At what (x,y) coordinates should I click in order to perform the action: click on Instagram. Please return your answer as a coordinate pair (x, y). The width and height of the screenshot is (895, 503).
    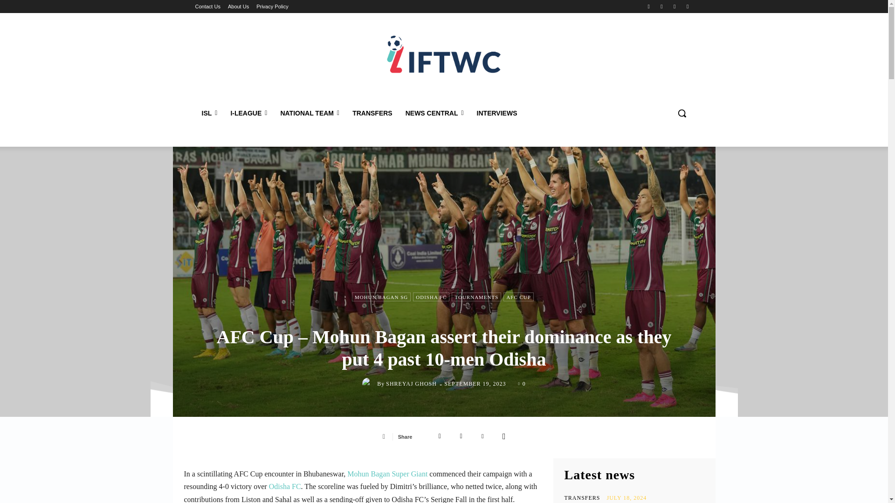
    Looking at the image, I should click on (661, 6).